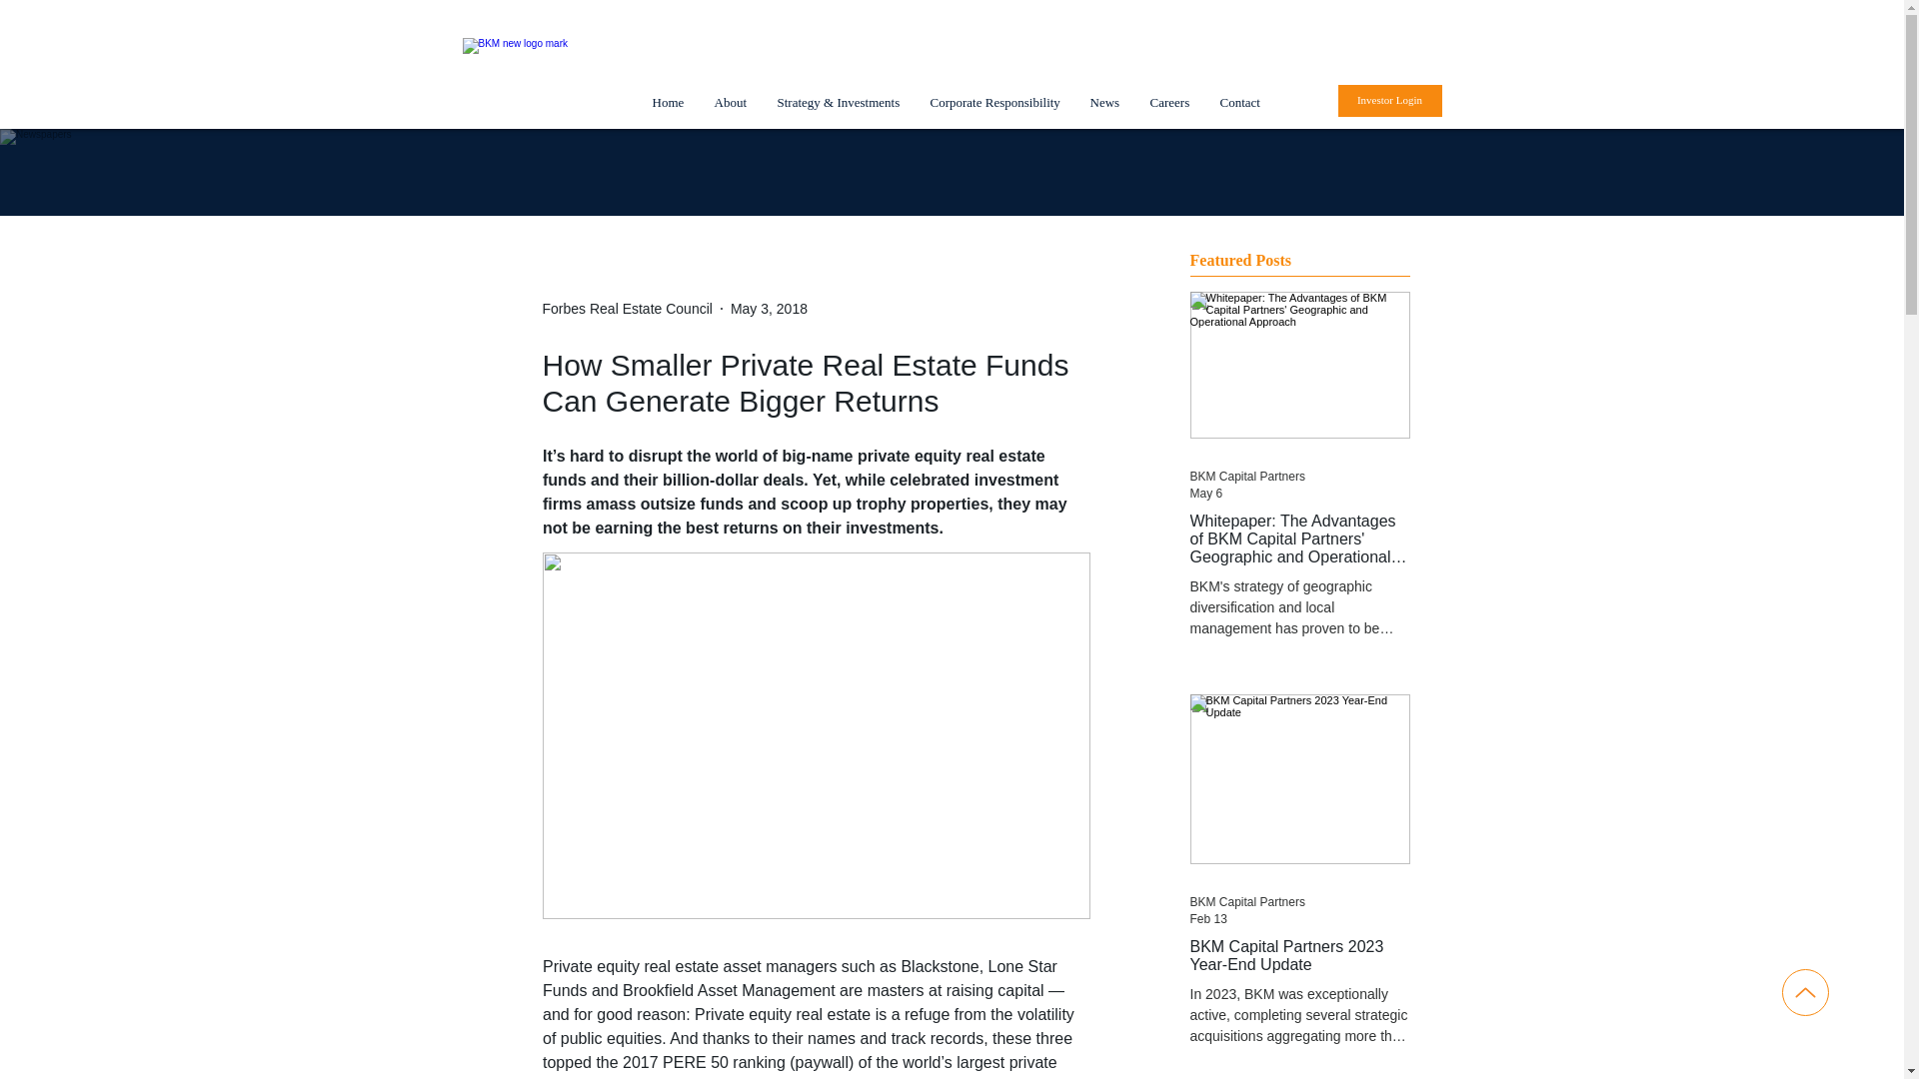 The image size is (1919, 1079). What do you see at coordinates (994, 102) in the screenshot?
I see `Corporate Responsibility` at bounding box center [994, 102].